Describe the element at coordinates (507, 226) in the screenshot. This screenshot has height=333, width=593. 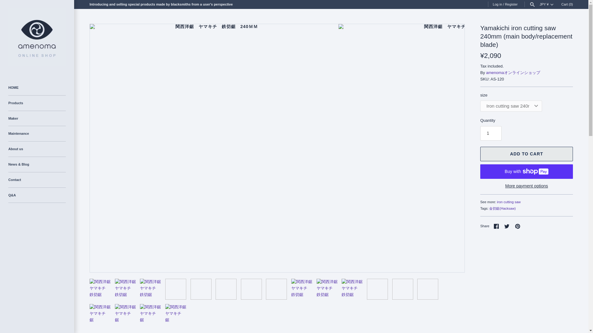
I see `Twitter` at that location.